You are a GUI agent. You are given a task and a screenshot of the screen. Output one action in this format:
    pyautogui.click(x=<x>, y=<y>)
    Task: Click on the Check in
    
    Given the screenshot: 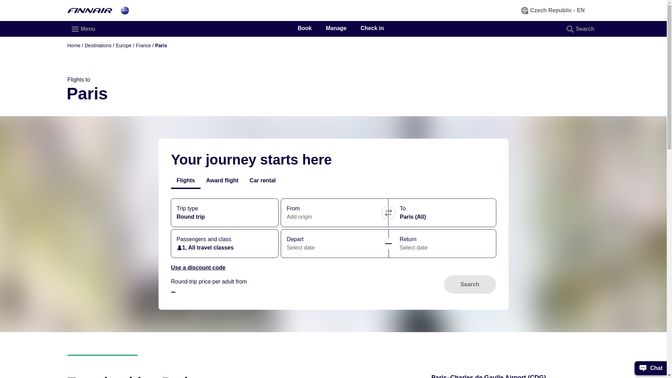 What is the action you would take?
    pyautogui.click(x=372, y=28)
    